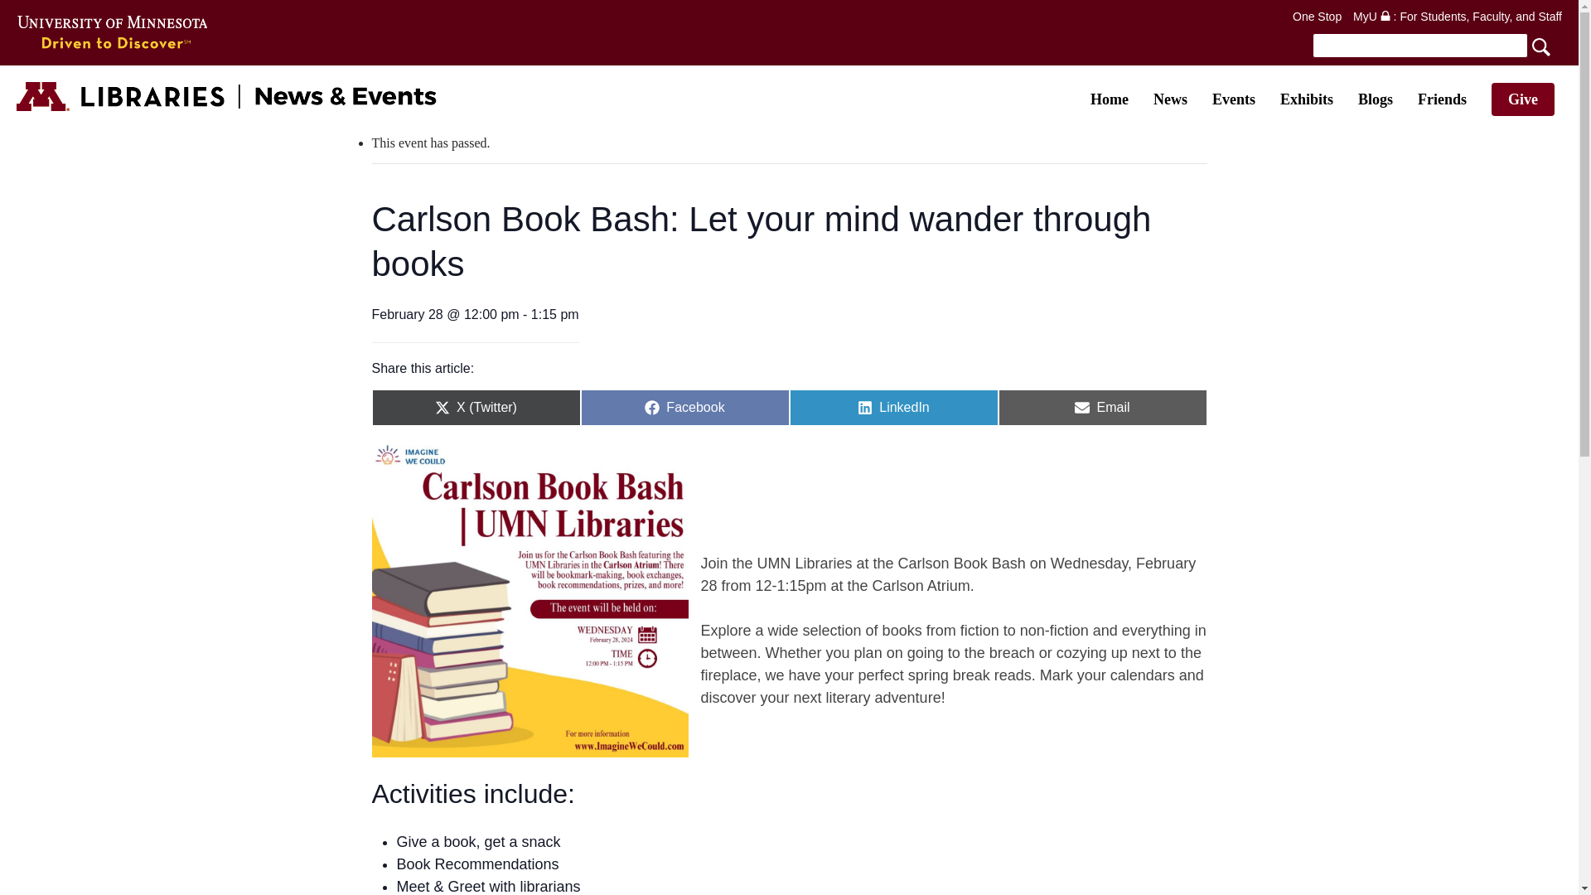  I want to click on Give, so click(1523, 99).